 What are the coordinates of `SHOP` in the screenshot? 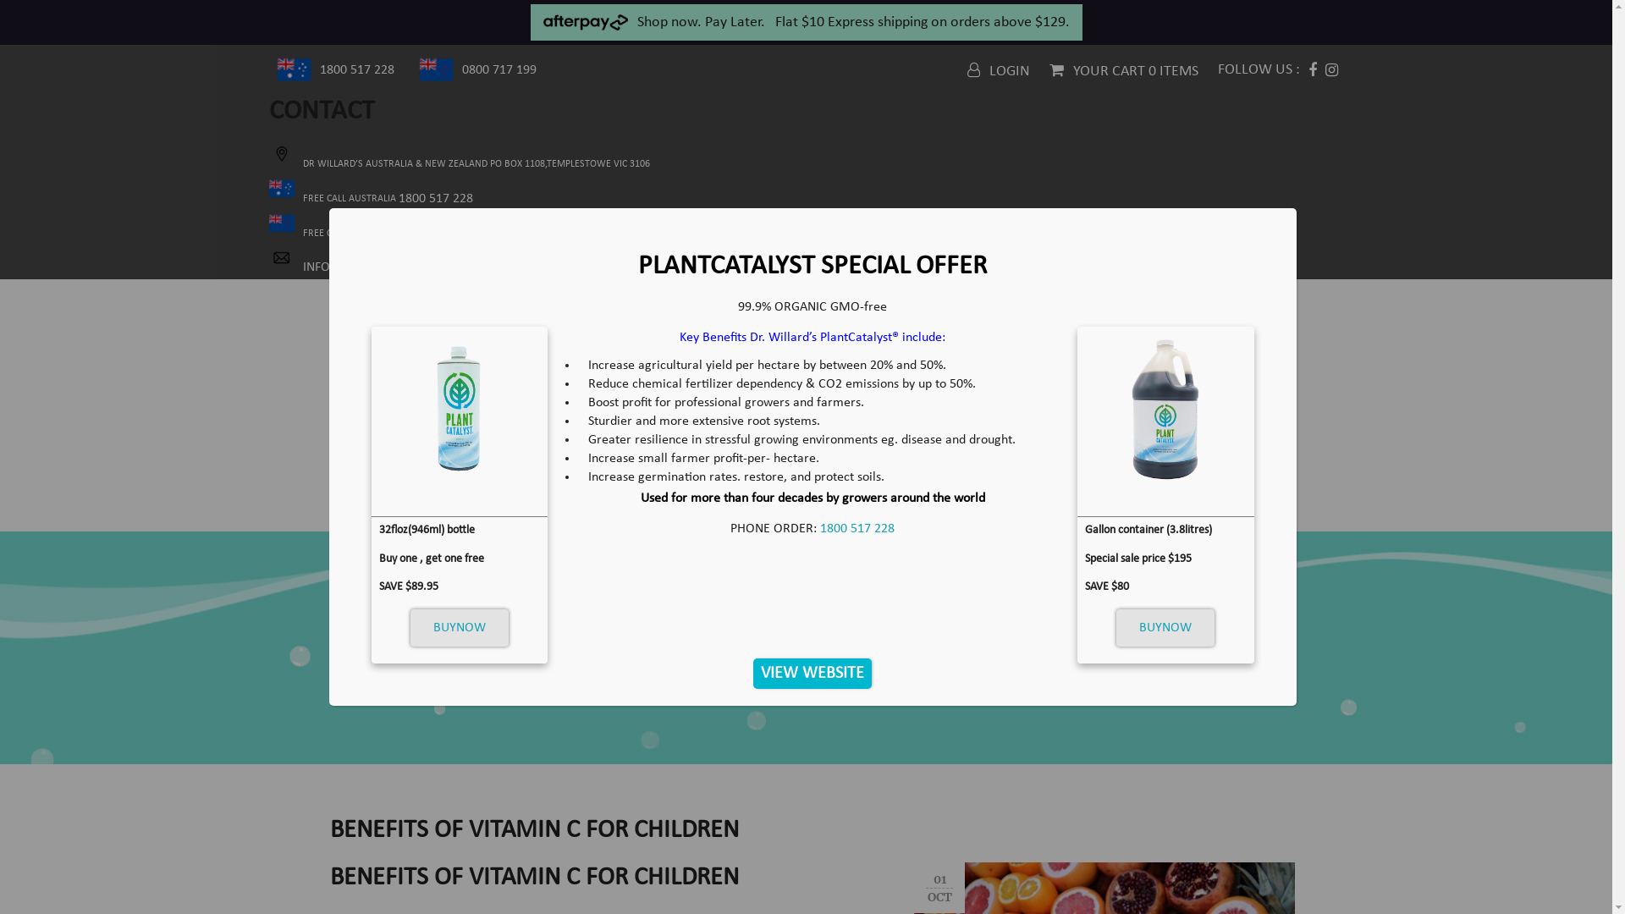 It's located at (765, 501).